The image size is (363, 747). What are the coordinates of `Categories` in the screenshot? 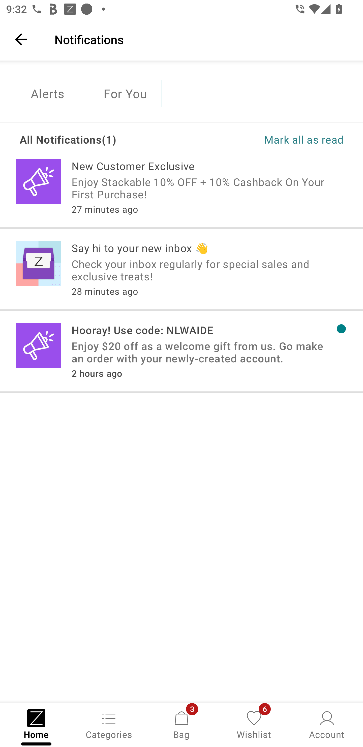 It's located at (109, 724).